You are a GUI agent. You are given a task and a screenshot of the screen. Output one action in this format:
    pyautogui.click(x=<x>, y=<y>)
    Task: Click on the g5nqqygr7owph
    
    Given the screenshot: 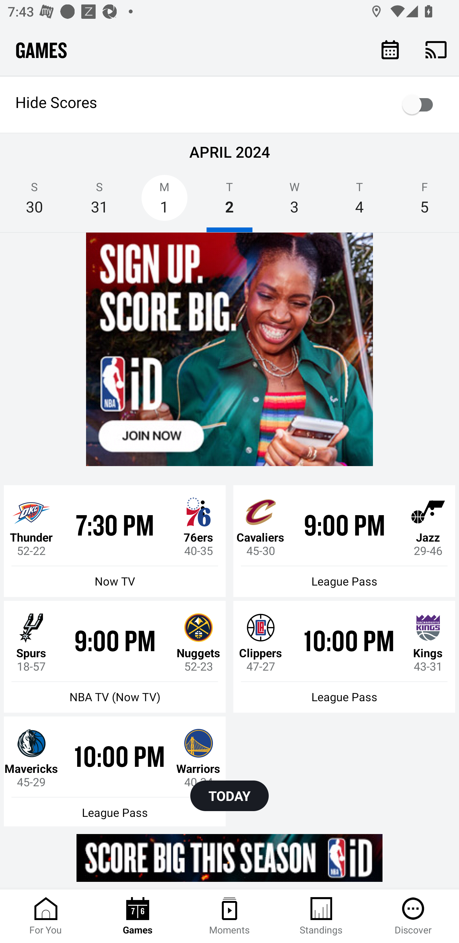 What is the action you would take?
    pyautogui.click(x=229, y=349)
    